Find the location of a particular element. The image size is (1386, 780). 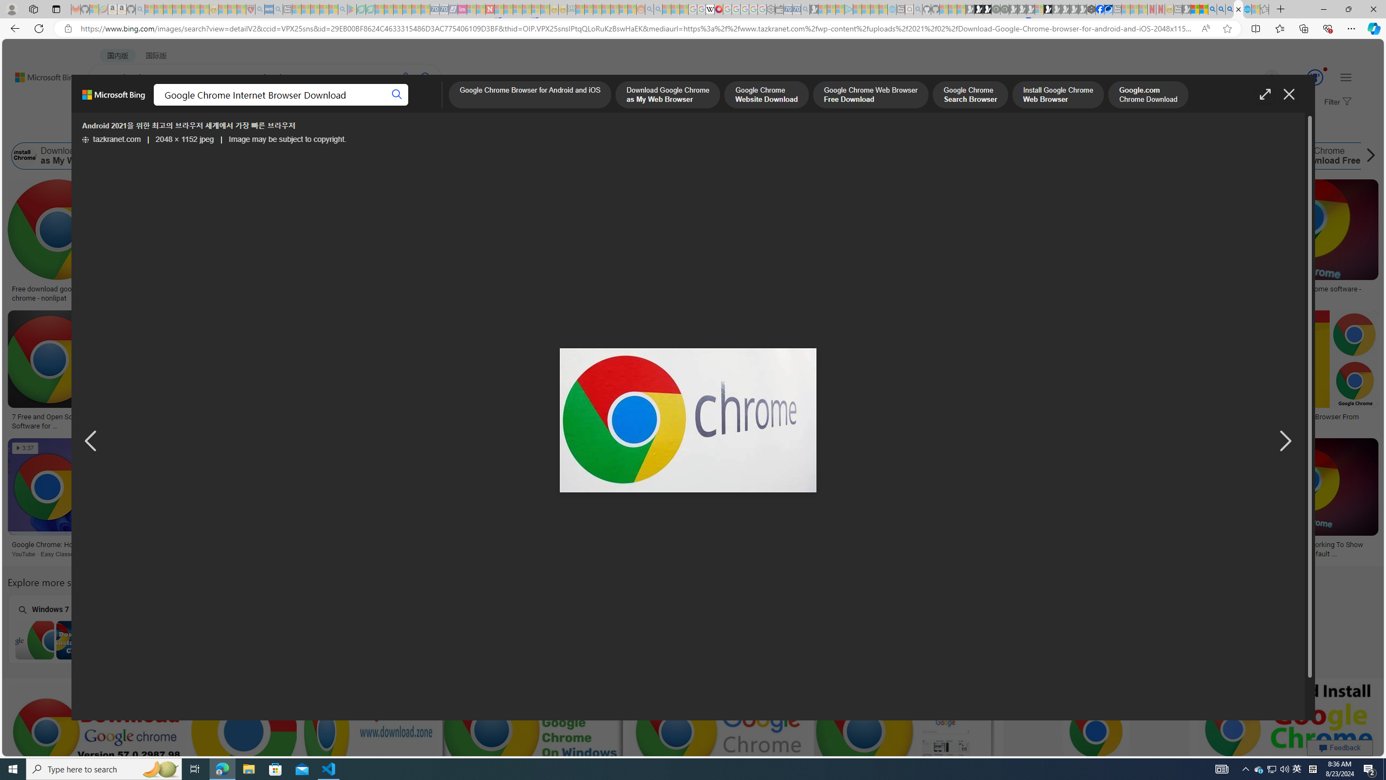

What Is The Fastest Browser To Use With Windows 10Save is located at coordinates (988, 499).